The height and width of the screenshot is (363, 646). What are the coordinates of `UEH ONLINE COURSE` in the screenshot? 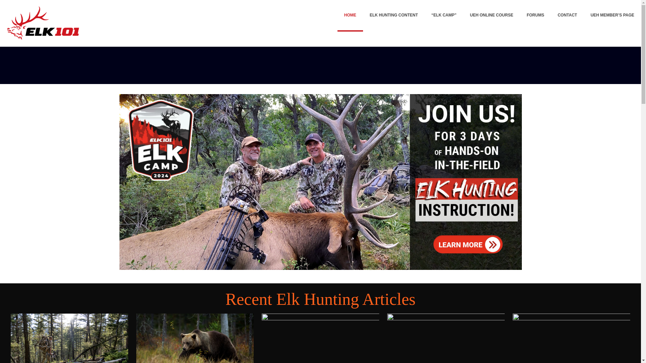 It's located at (491, 15).